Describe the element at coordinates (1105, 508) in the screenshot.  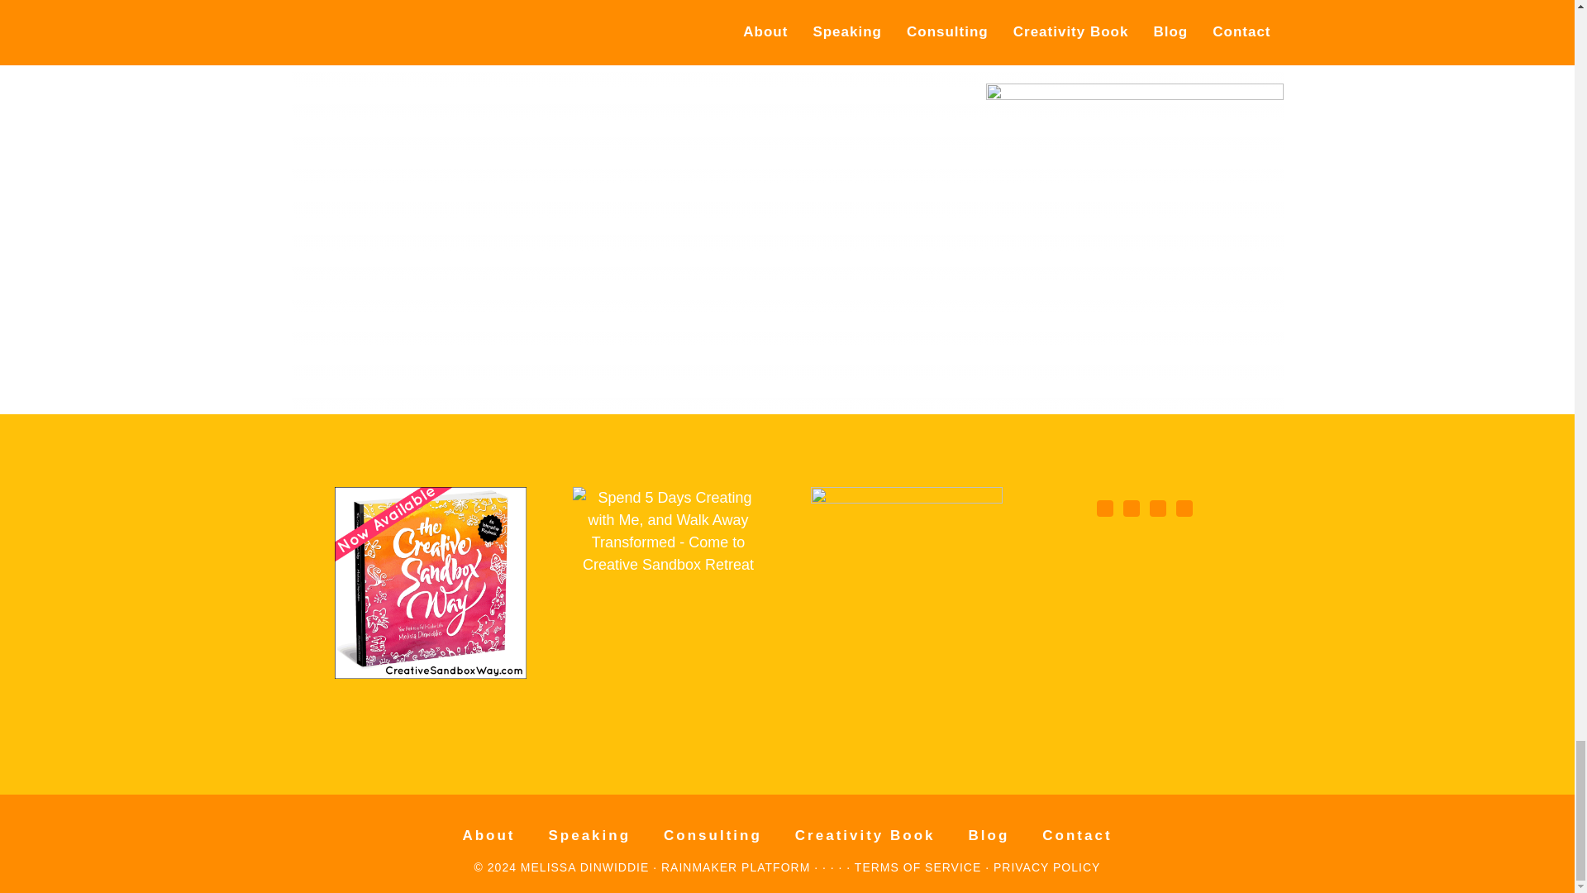
I see `Facebook` at that location.